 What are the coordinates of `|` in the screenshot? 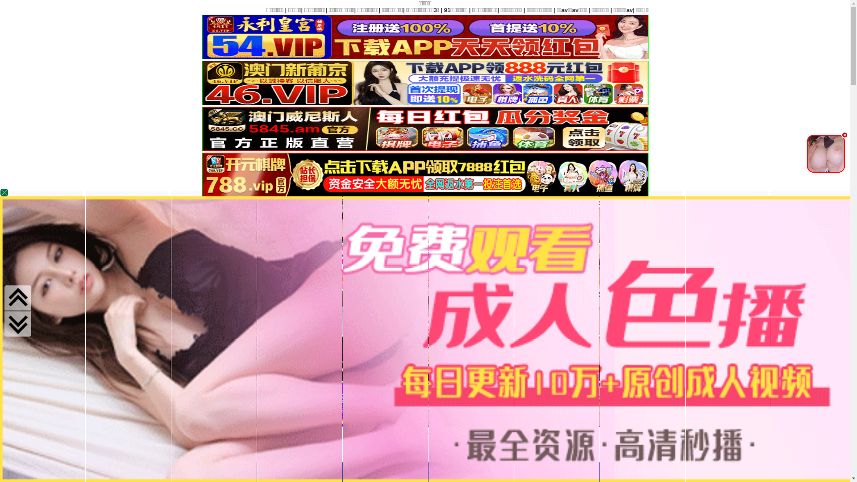 It's located at (5, 10).